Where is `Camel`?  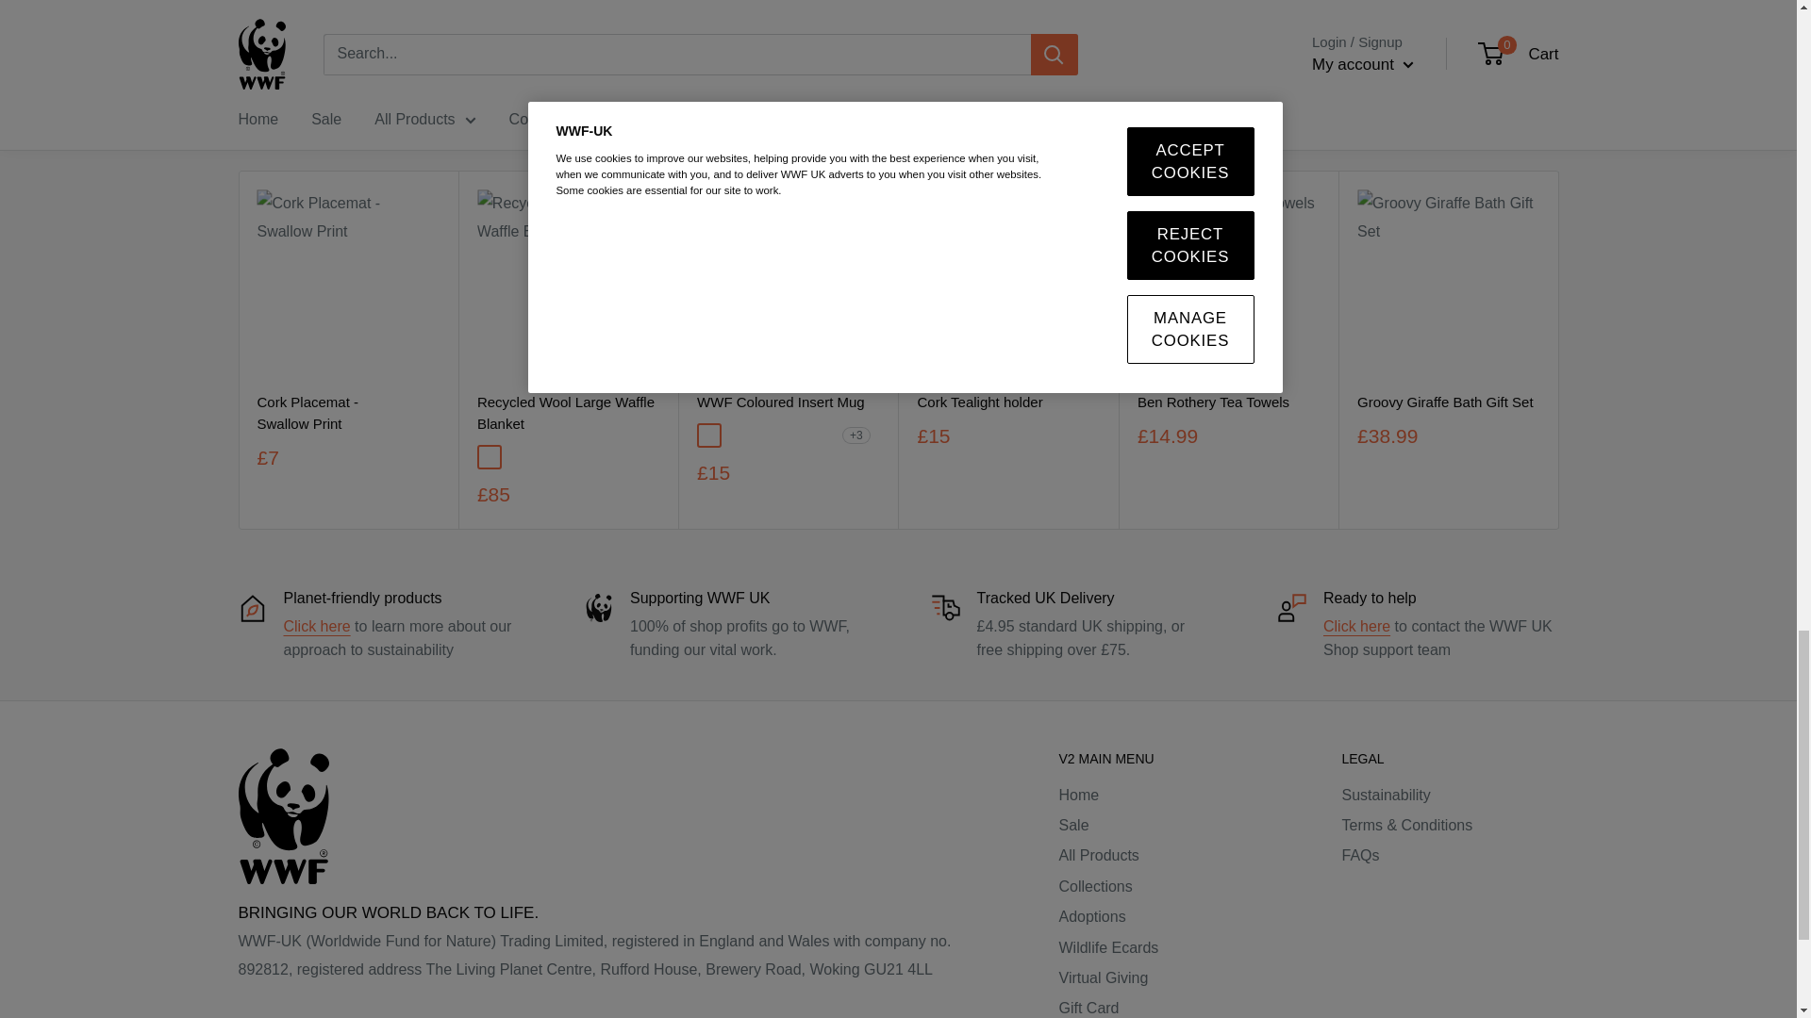
Camel is located at coordinates (490, 456).